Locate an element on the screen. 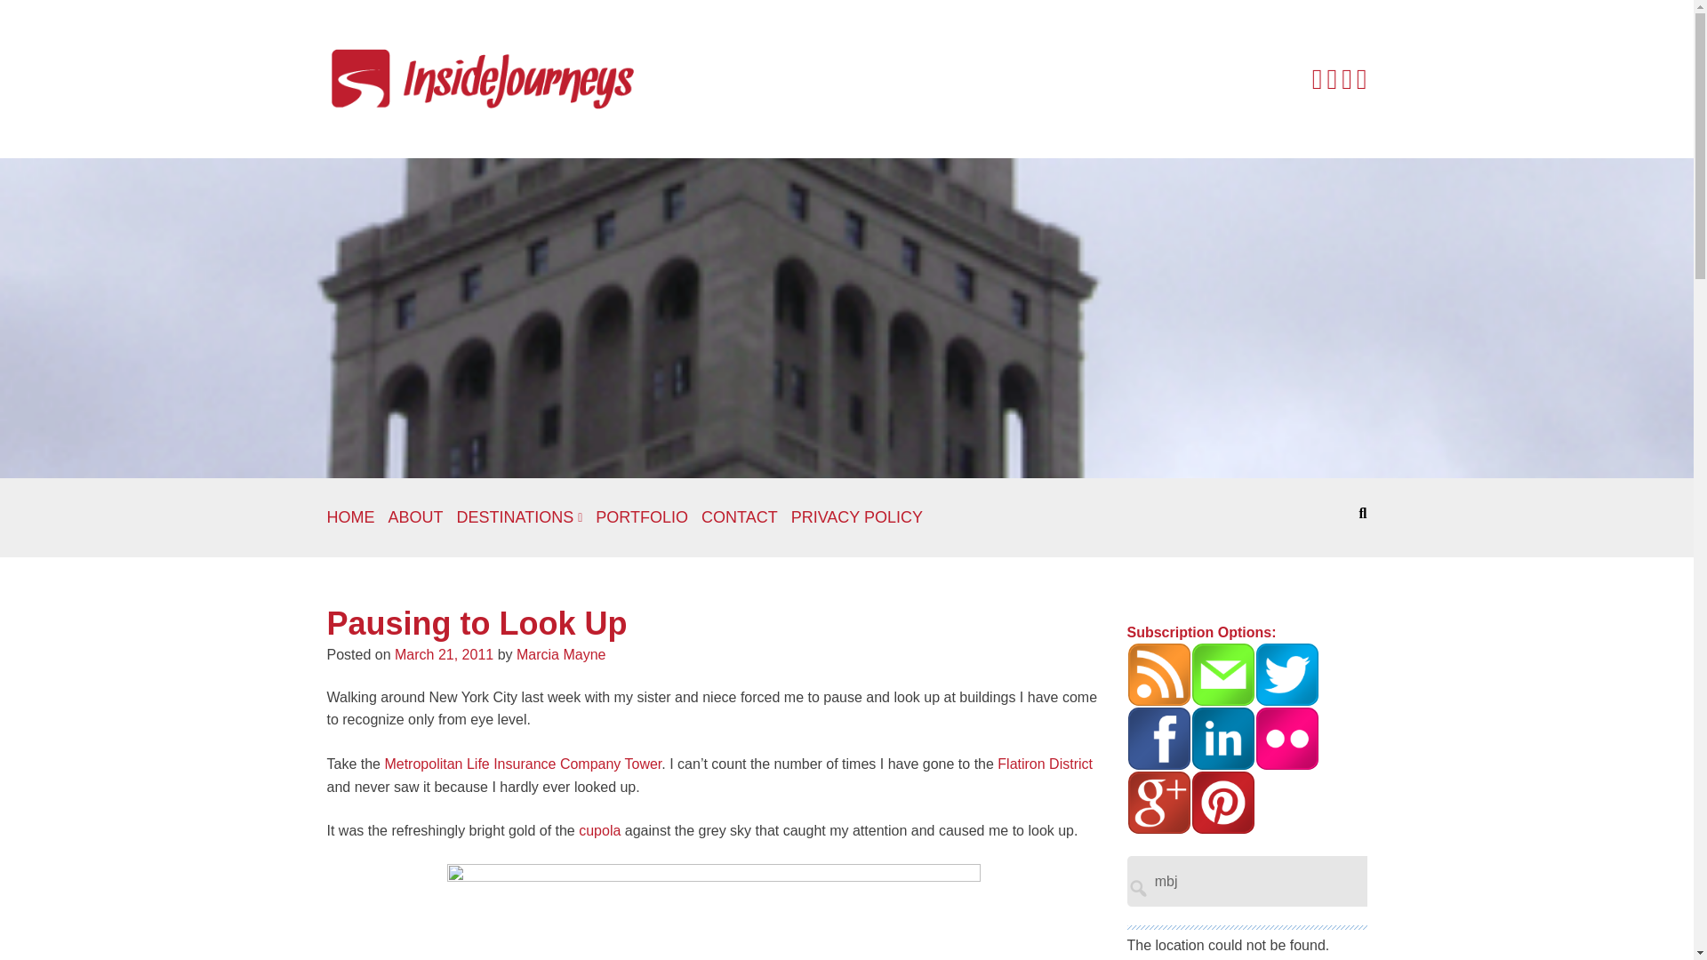  Subscribe via Facebook is located at coordinates (1159, 737).